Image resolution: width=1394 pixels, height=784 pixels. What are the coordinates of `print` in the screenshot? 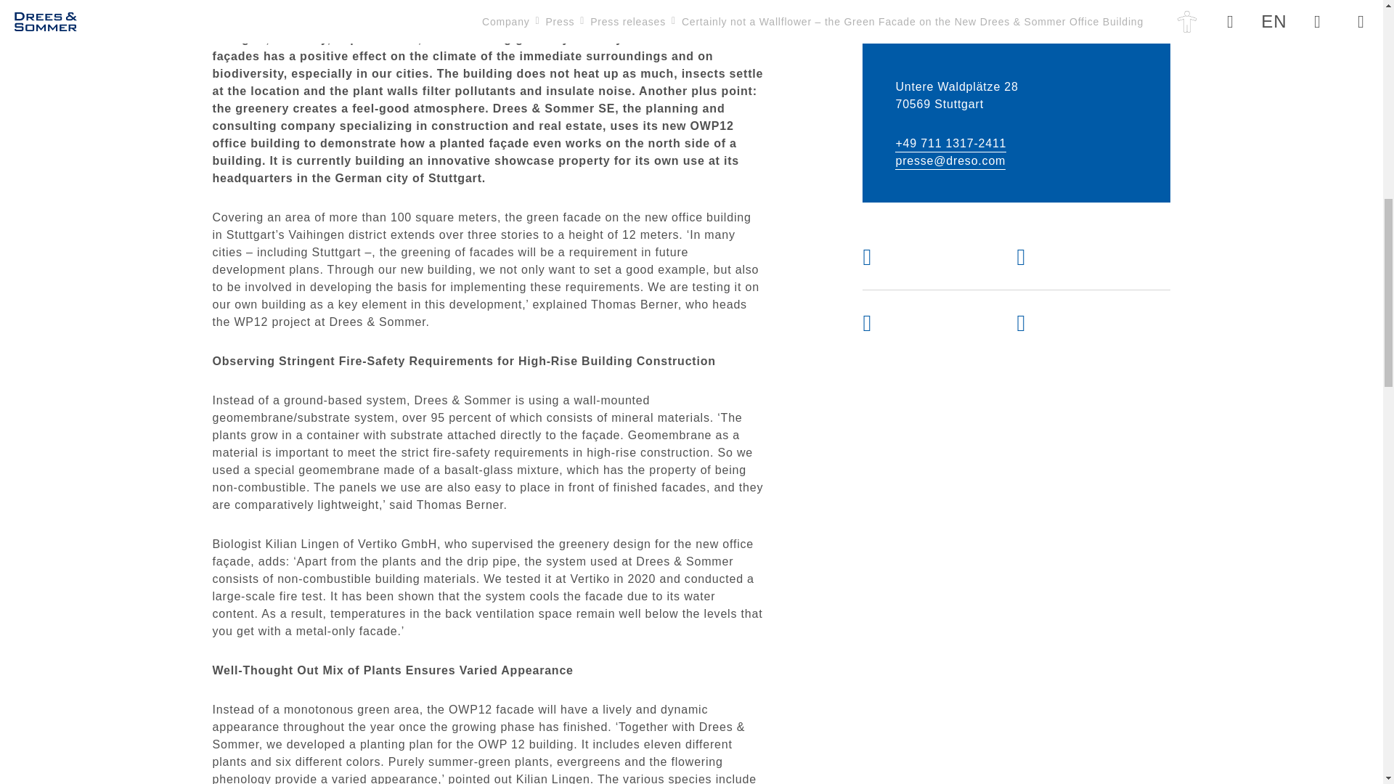 It's located at (1074, 257).